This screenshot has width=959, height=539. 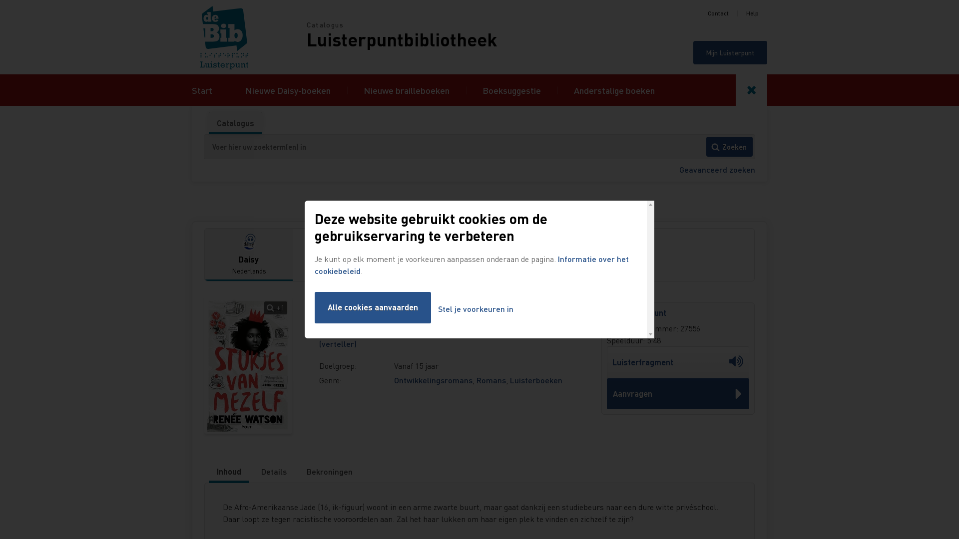 I want to click on Stel je voorkeuren in, so click(x=476, y=309).